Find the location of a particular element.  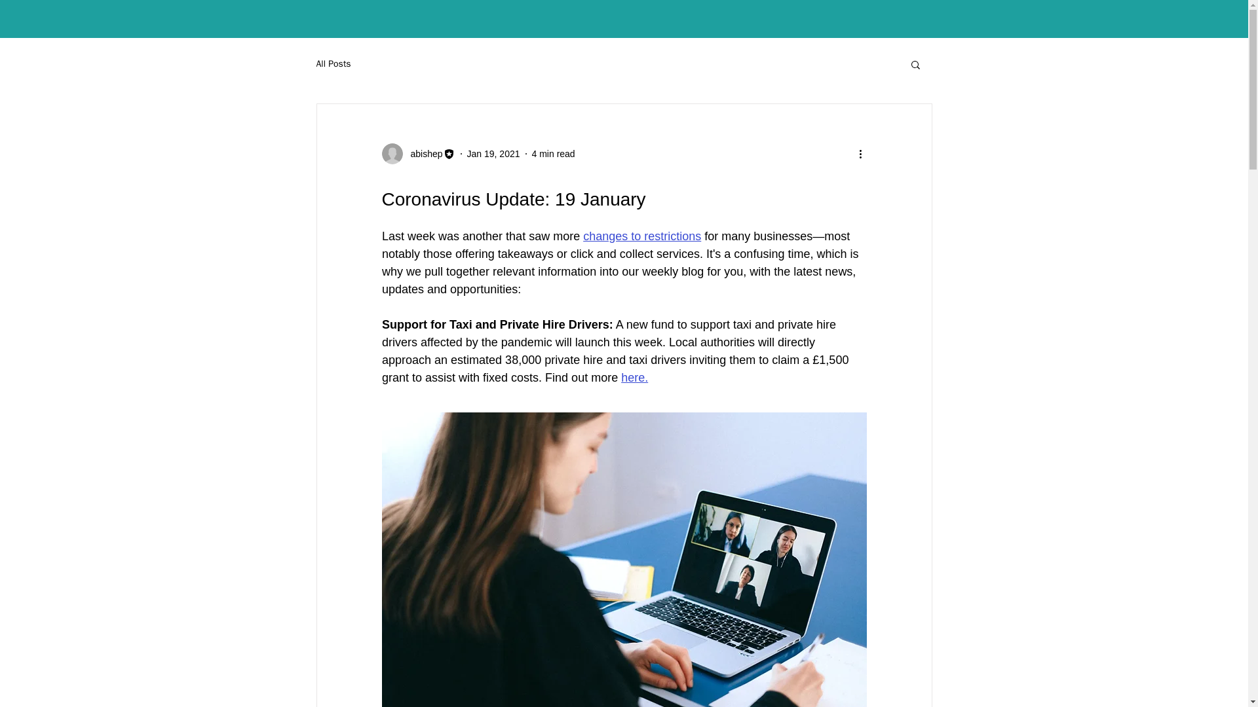

Jan 19, 2021 is located at coordinates (493, 153).